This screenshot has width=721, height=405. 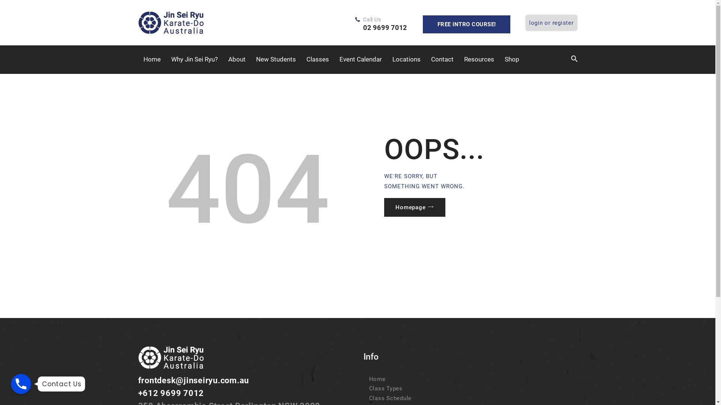 What do you see at coordinates (360, 60) in the screenshot?
I see `Event Calendar` at bounding box center [360, 60].